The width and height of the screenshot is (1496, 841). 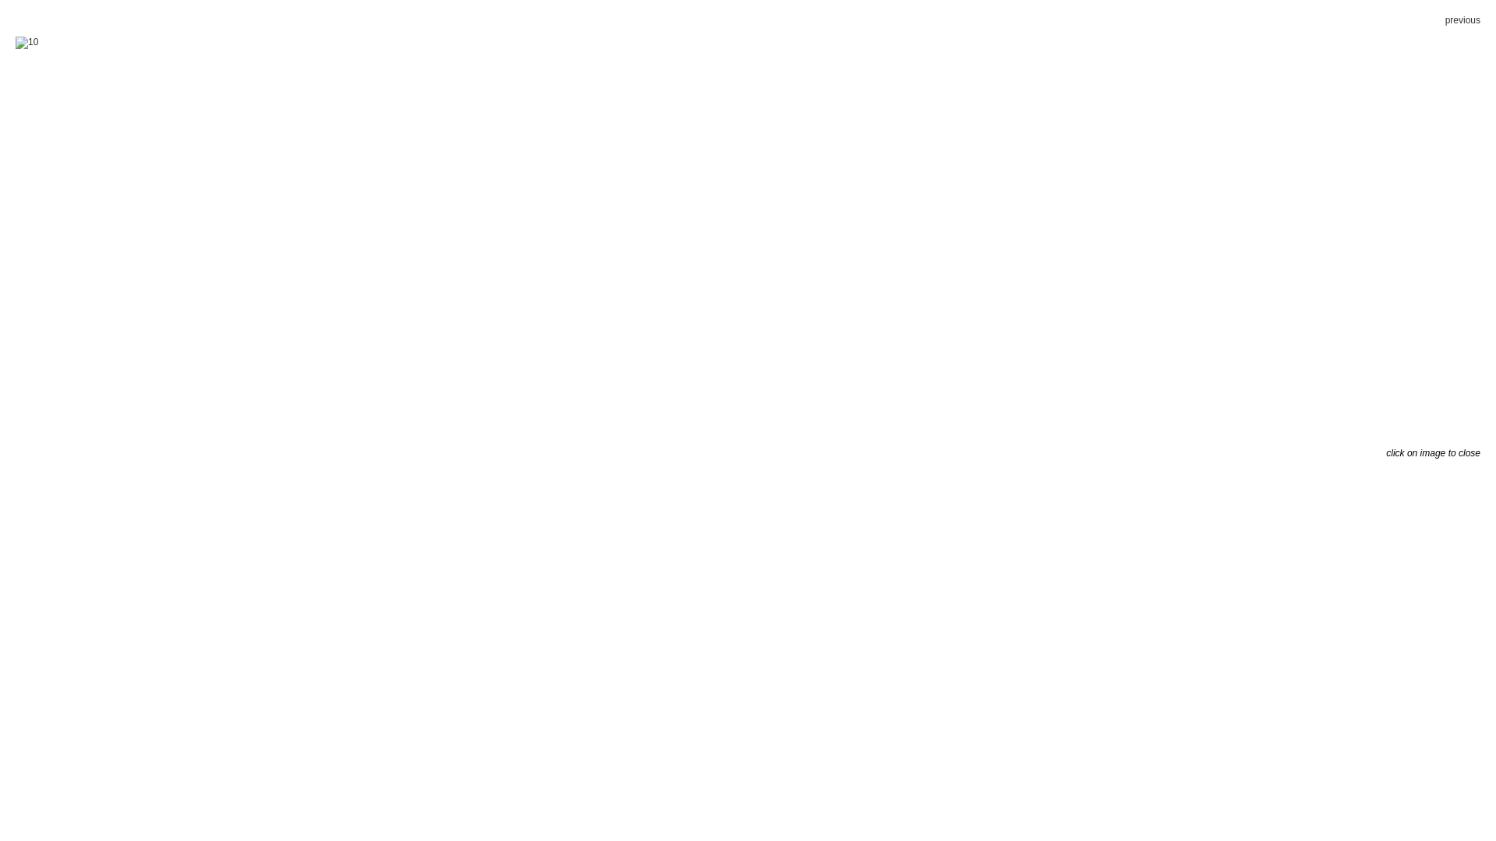 What do you see at coordinates (1463, 20) in the screenshot?
I see `previous` at bounding box center [1463, 20].